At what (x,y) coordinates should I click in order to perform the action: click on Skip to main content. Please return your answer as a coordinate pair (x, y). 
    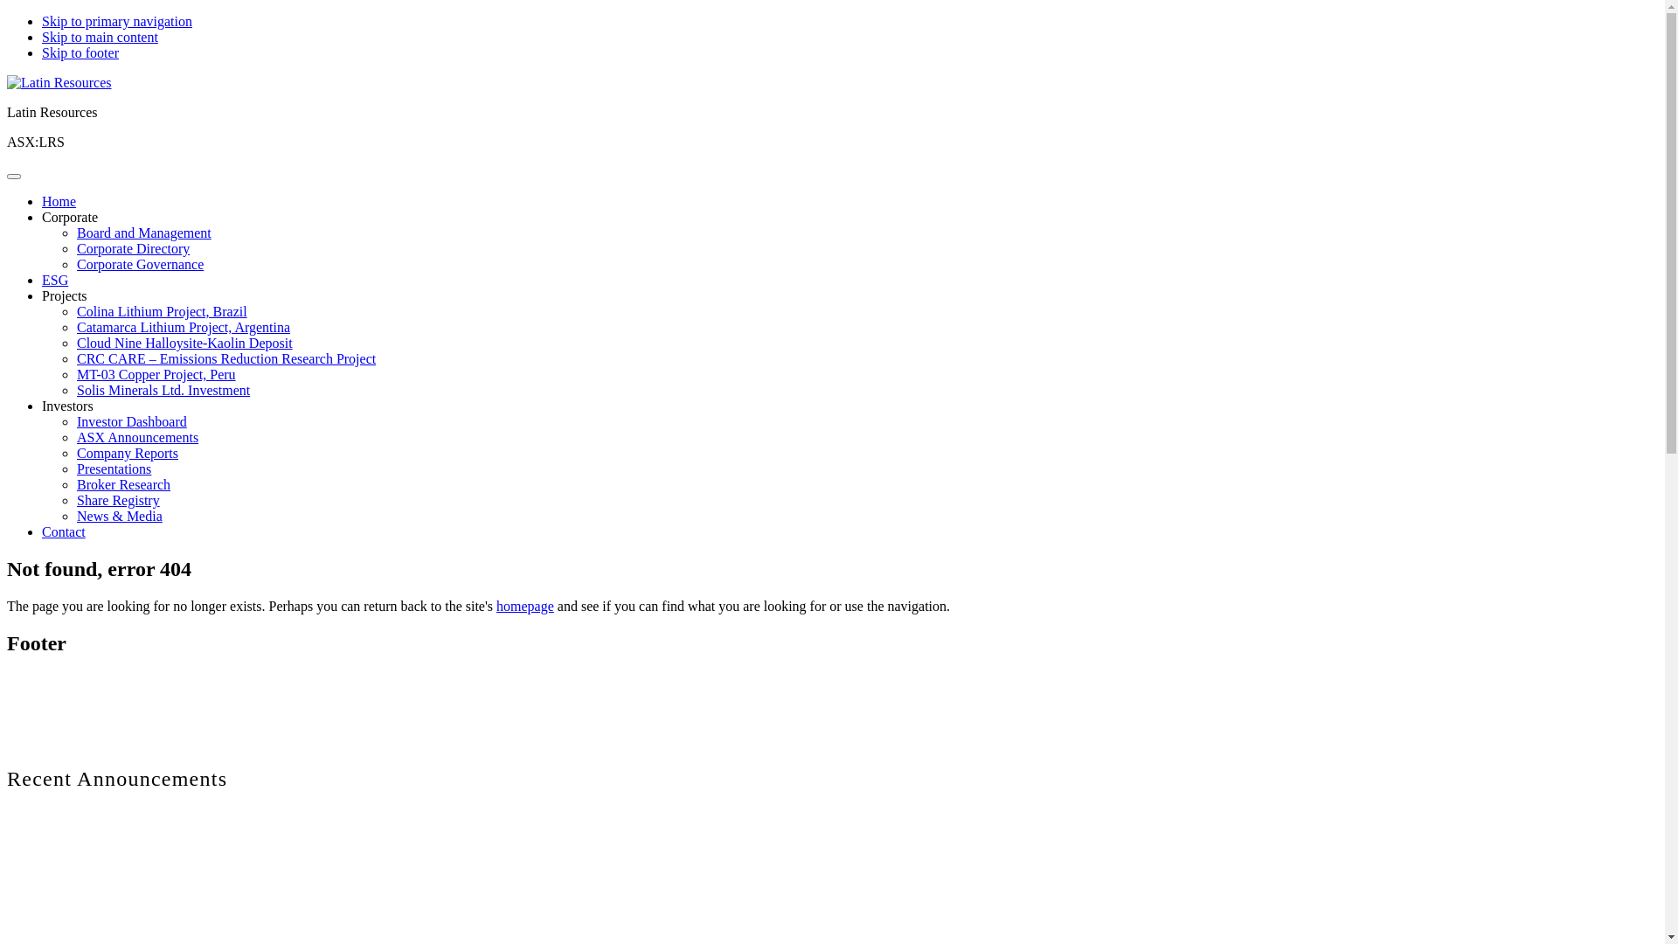
    Looking at the image, I should click on (100, 37).